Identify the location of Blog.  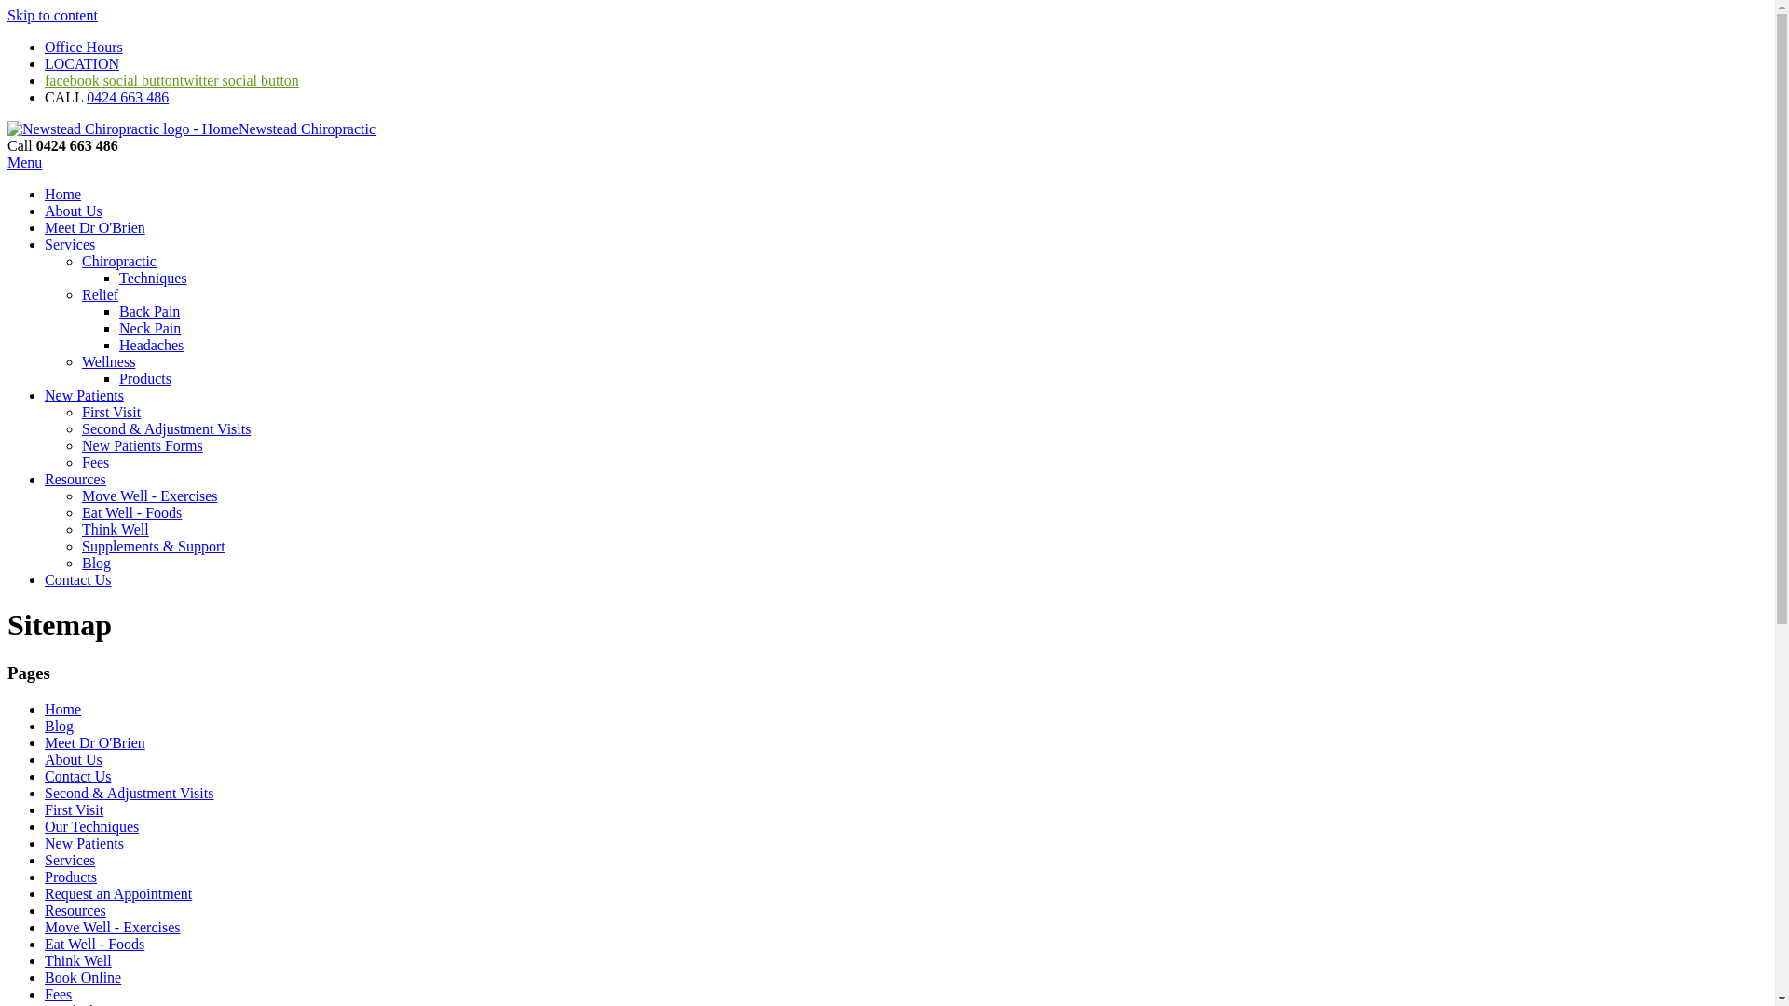
(60, 727).